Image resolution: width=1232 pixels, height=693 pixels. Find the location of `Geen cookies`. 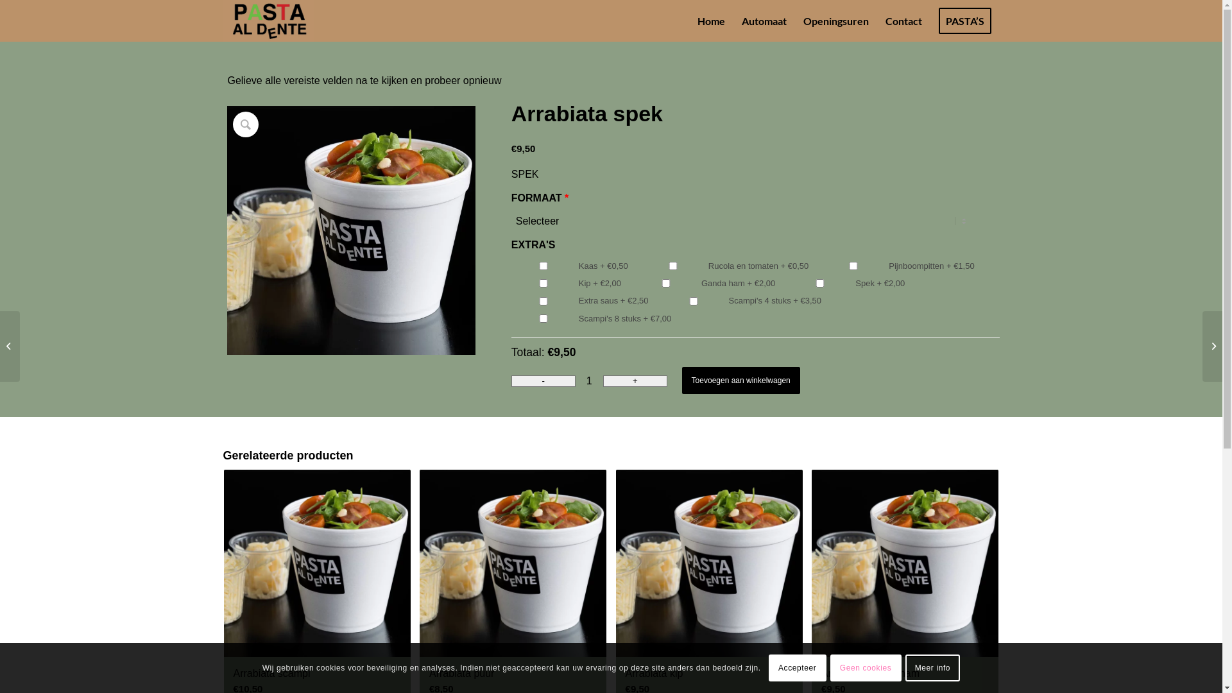

Geen cookies is located at coordinates (866, 668).